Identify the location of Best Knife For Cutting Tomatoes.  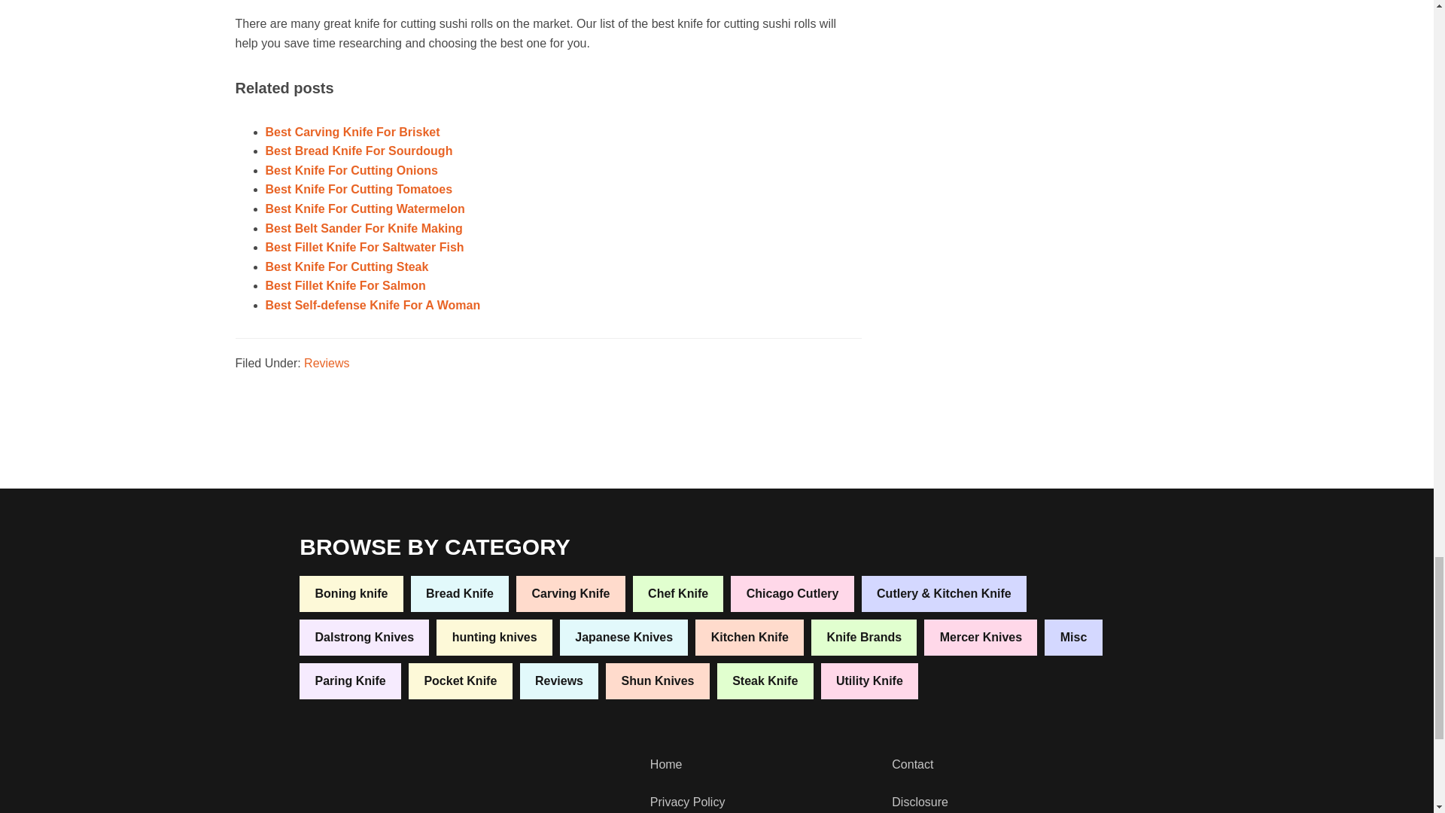
(358, 190).